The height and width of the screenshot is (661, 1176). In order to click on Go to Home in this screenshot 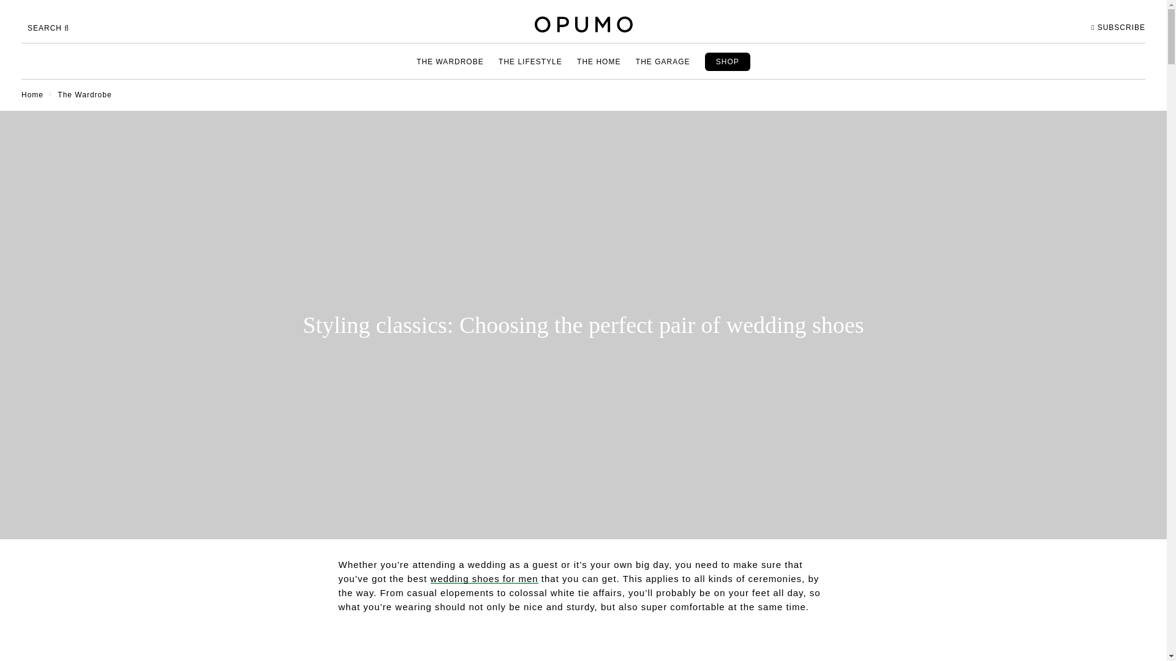, I will do `click(32, 94)`.